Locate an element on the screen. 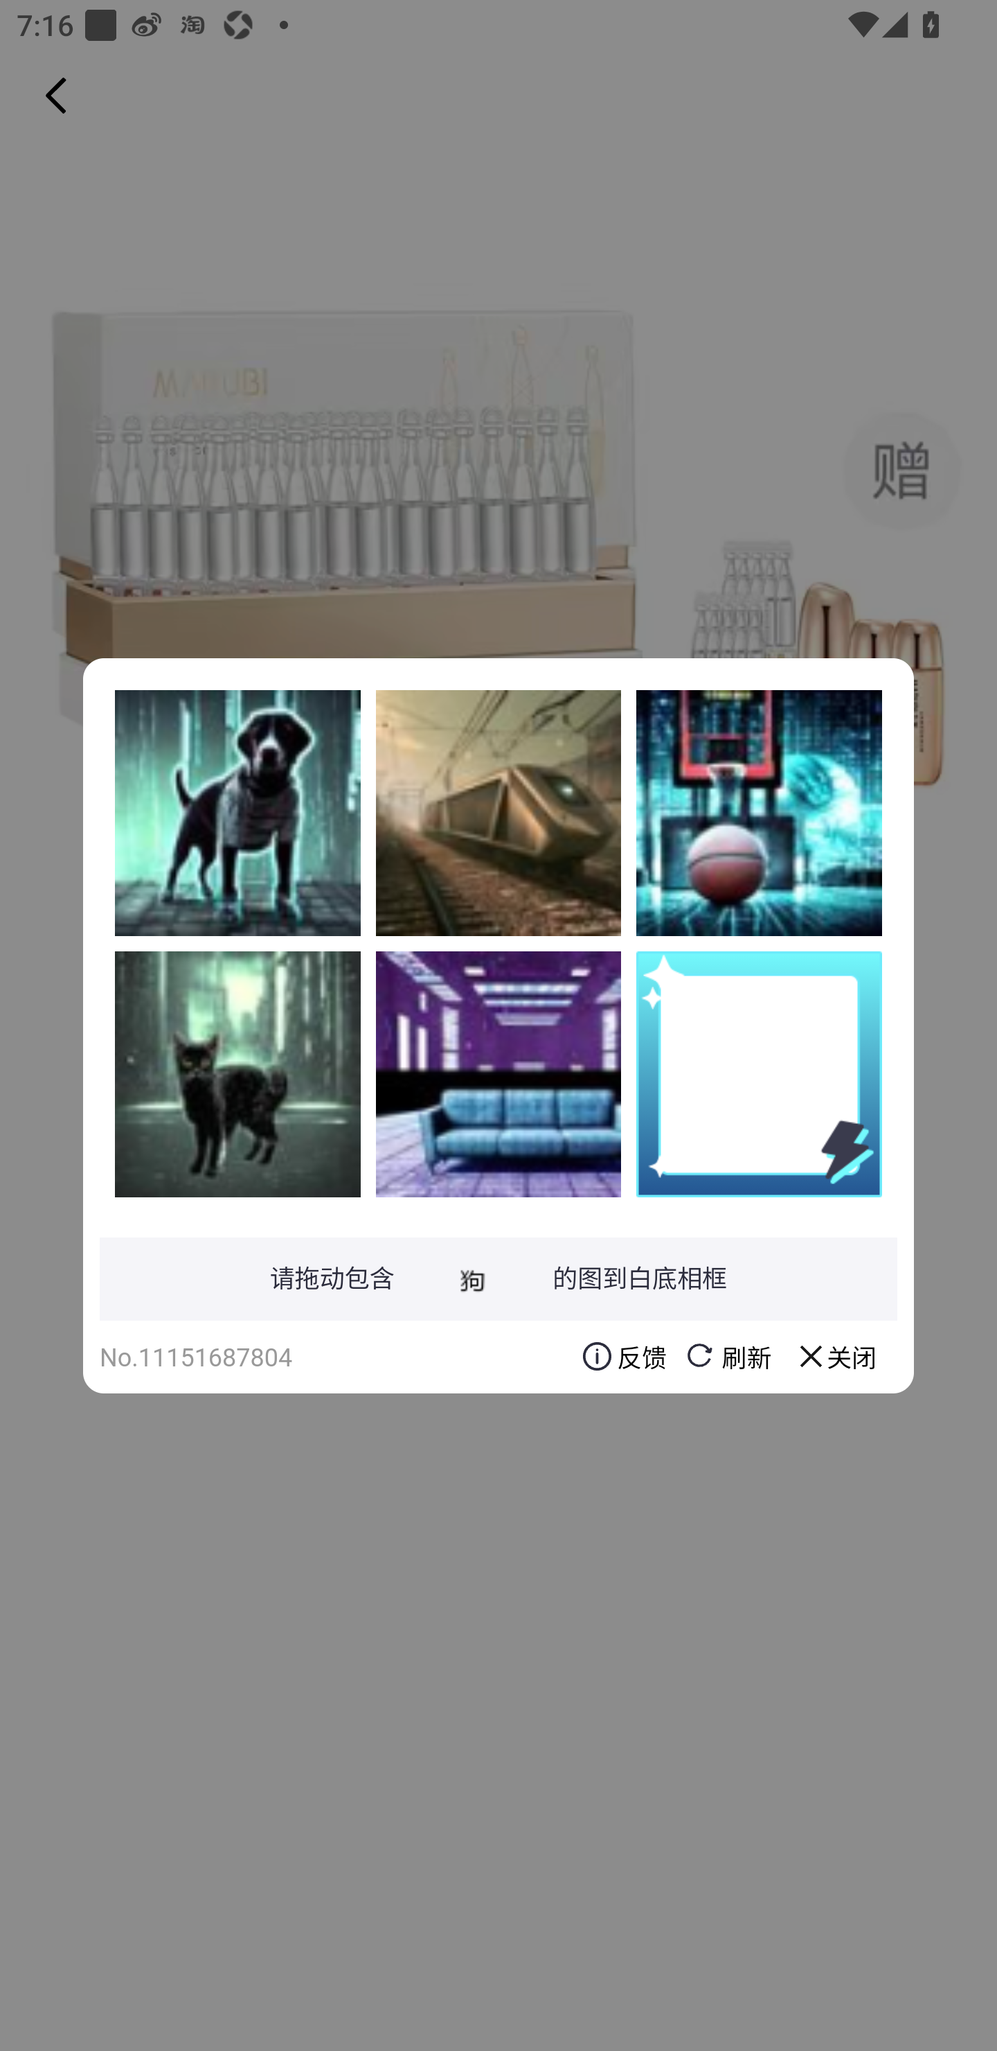 This screenshot has height=2051, width=997. k is located at coordinates (498, 813).